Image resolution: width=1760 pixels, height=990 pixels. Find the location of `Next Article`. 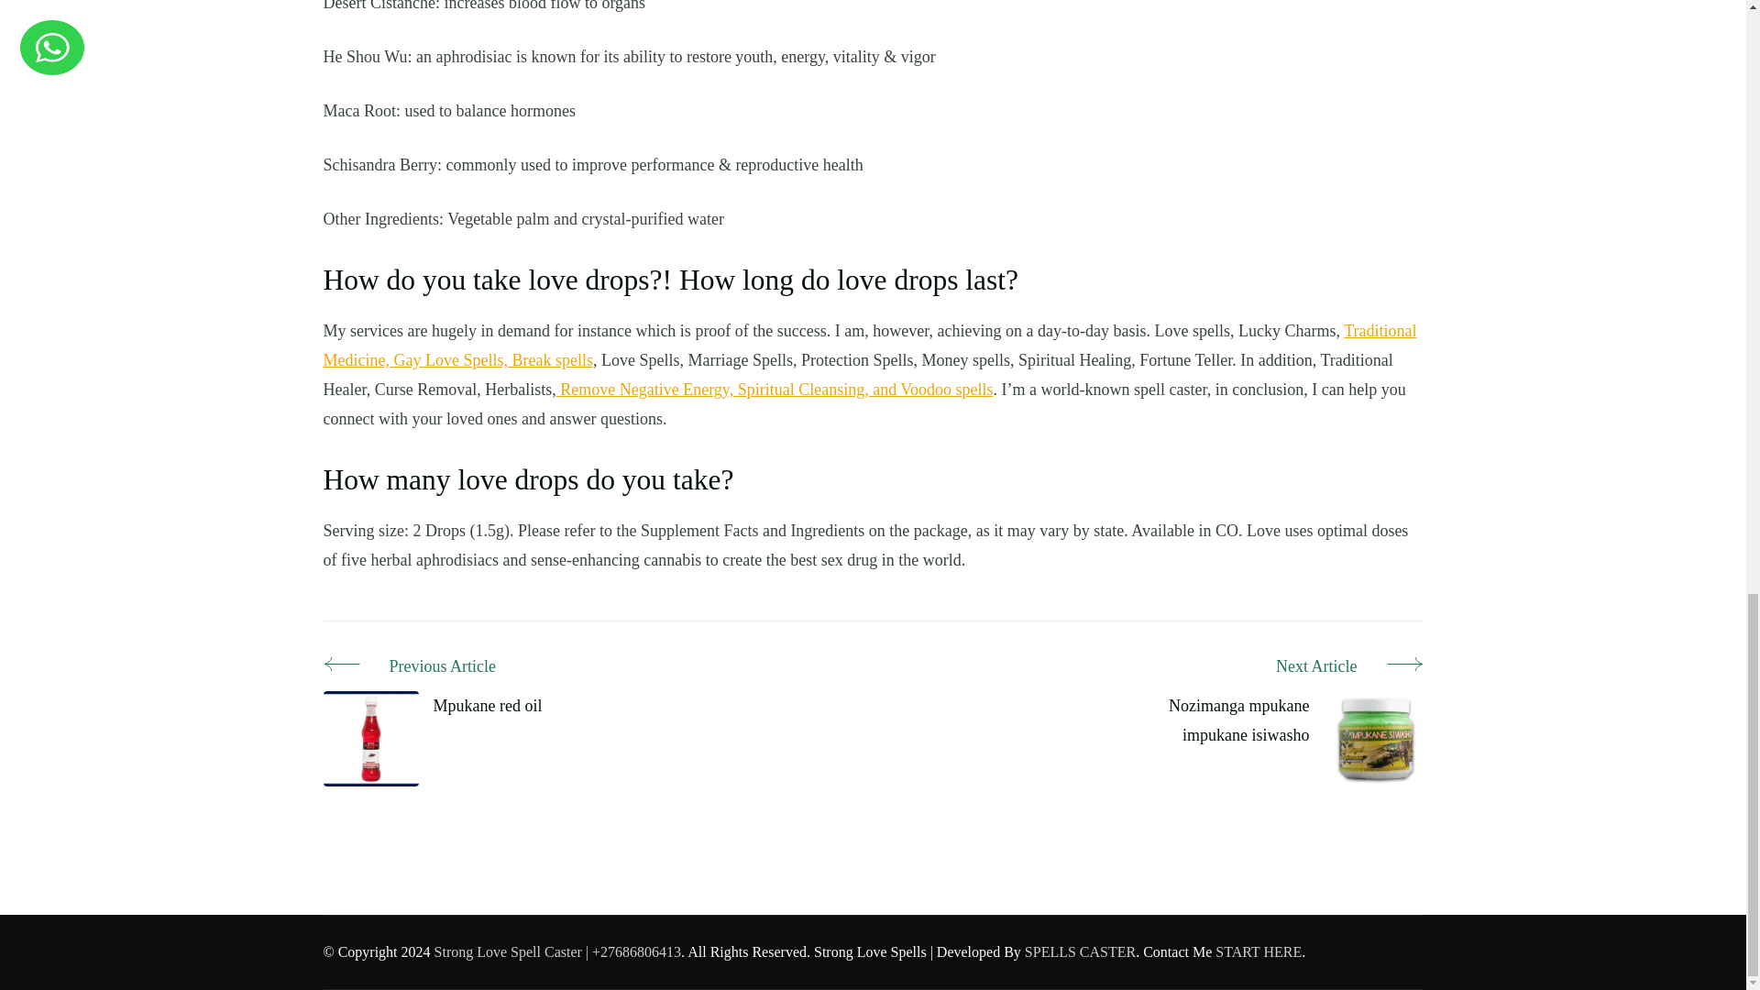

Next Article is located at coordinates (1262, 667).